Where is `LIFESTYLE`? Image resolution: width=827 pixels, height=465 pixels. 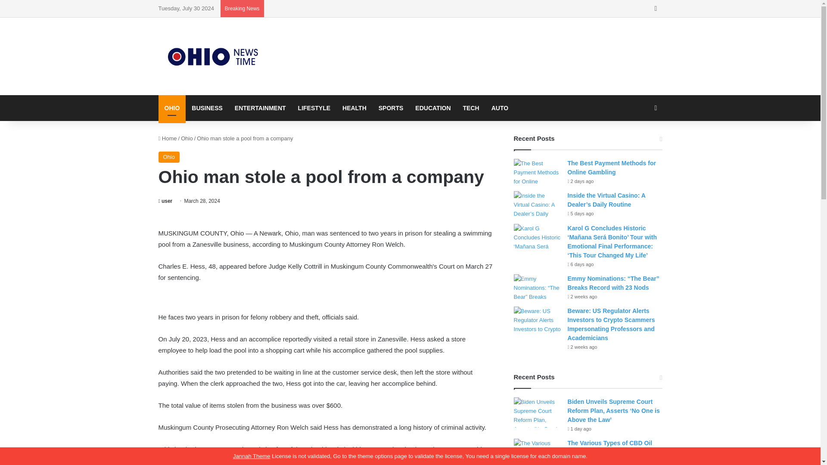
LIFESTYLE is located at coordinates (314, 108).